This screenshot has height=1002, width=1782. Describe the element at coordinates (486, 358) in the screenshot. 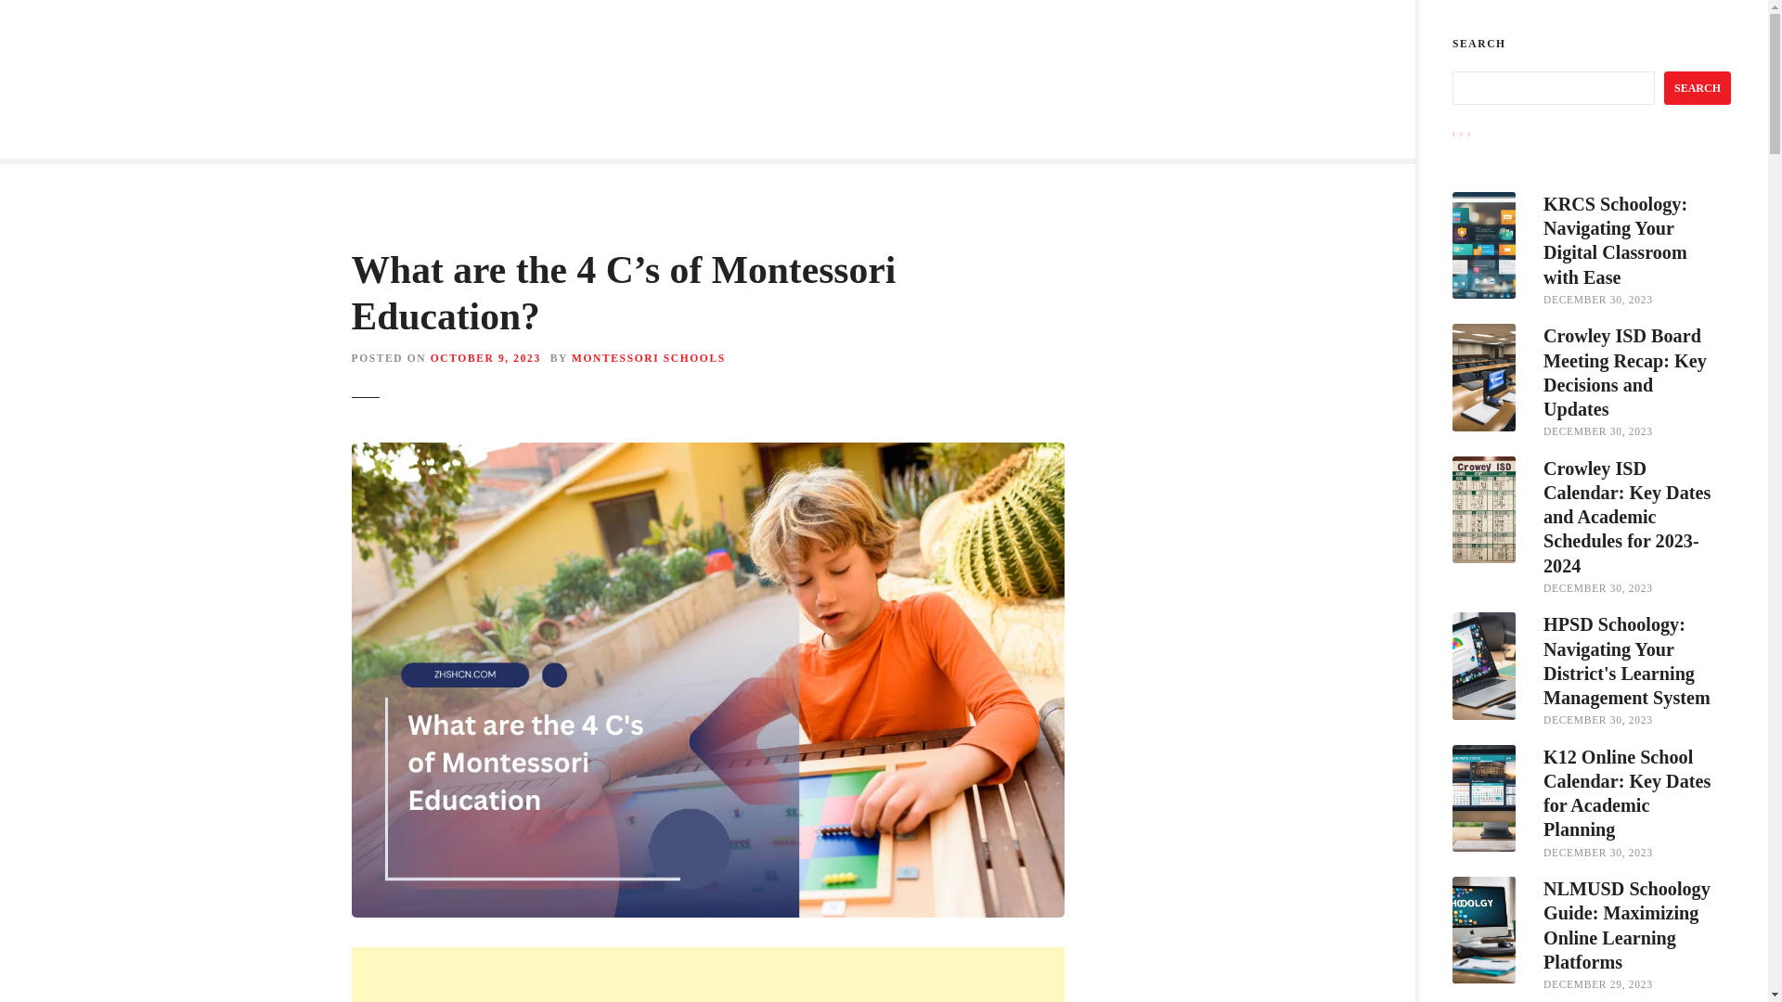

I see `OCTOBER 9, 2023` at that location.